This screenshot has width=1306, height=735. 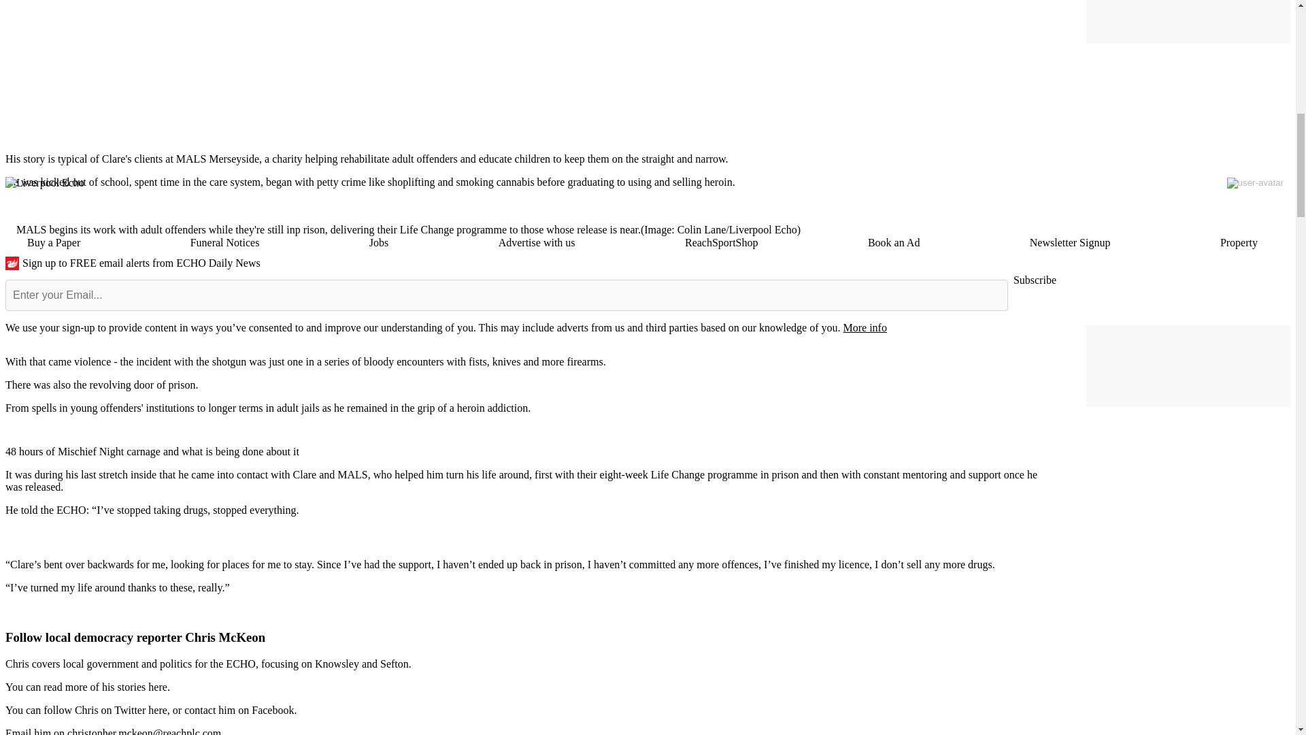 What do you see at coordinates (864, 328) in the screenshot?
I see `More info` at bounding box center [864, 328].